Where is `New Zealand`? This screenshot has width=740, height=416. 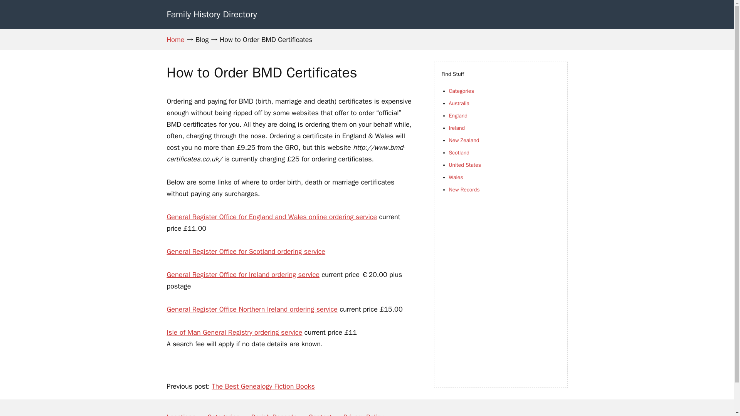 New Zealand is located at coordinates (463, 140).